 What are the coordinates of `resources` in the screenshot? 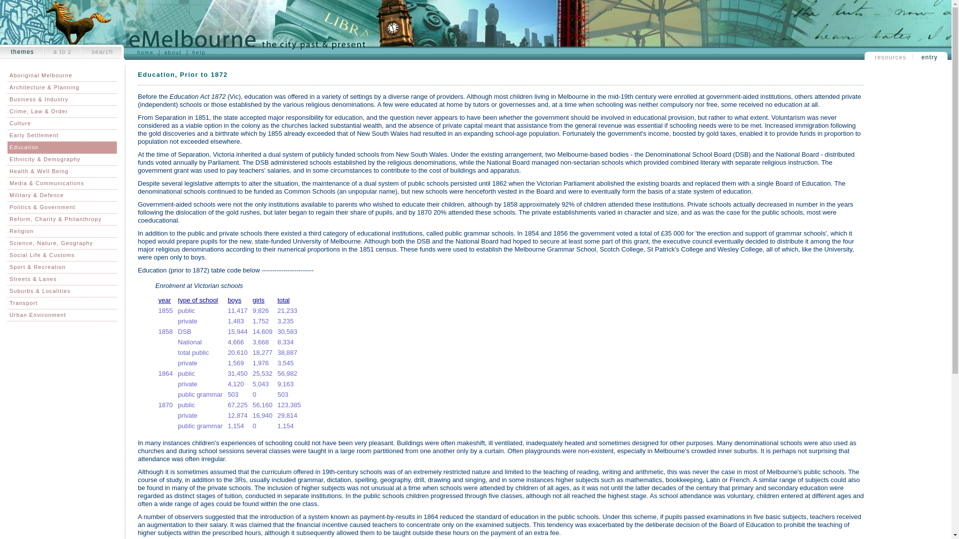 It's located at (890, 57).